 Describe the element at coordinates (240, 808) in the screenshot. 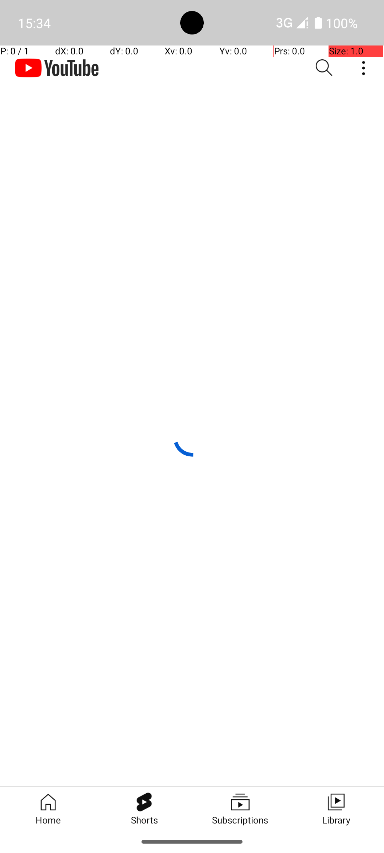

I see `Subscriptions` at that location.